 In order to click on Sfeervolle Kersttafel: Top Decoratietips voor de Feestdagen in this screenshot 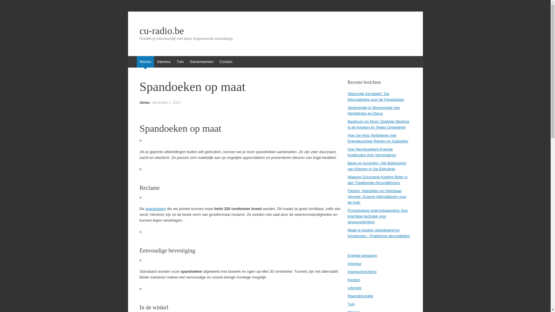, I will do `click(376, 96)`.